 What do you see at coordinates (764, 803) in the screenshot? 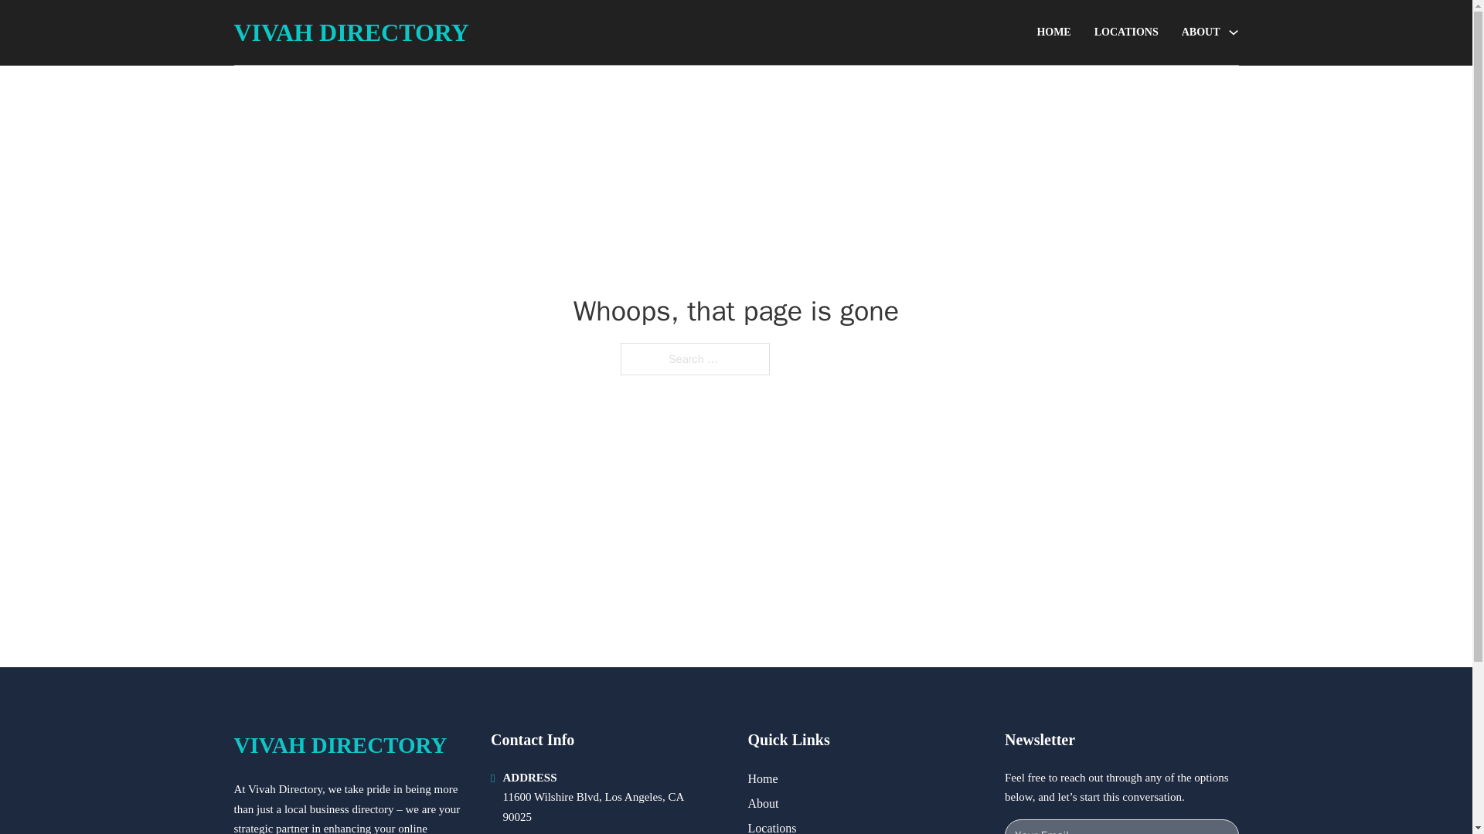
I see `About` at bounding box center [764, 803].